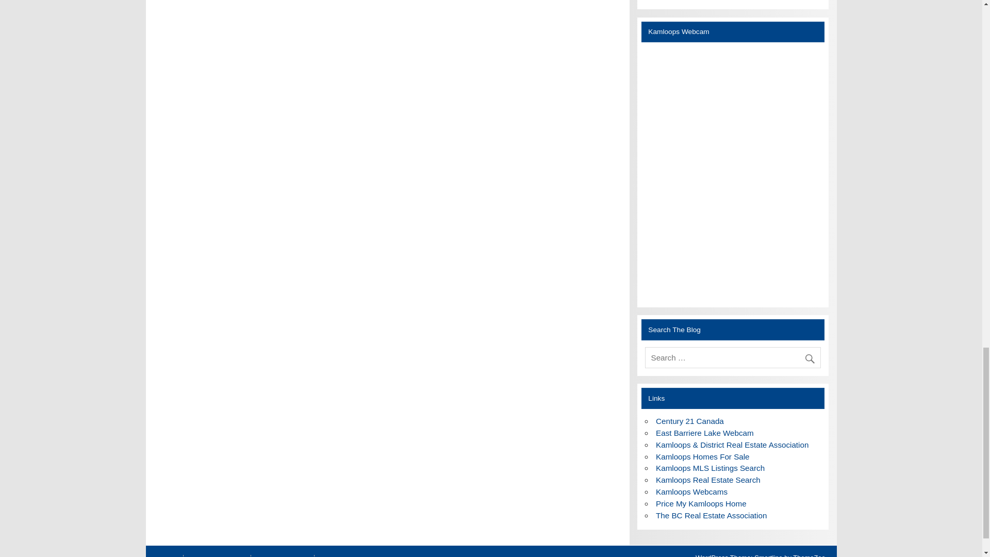 The width and height of the screenshot is (990, 557). What do you see at coordinates (689, 421) in the screenshot?
I see `Realty Executives International` at bounding box center [689, 421].